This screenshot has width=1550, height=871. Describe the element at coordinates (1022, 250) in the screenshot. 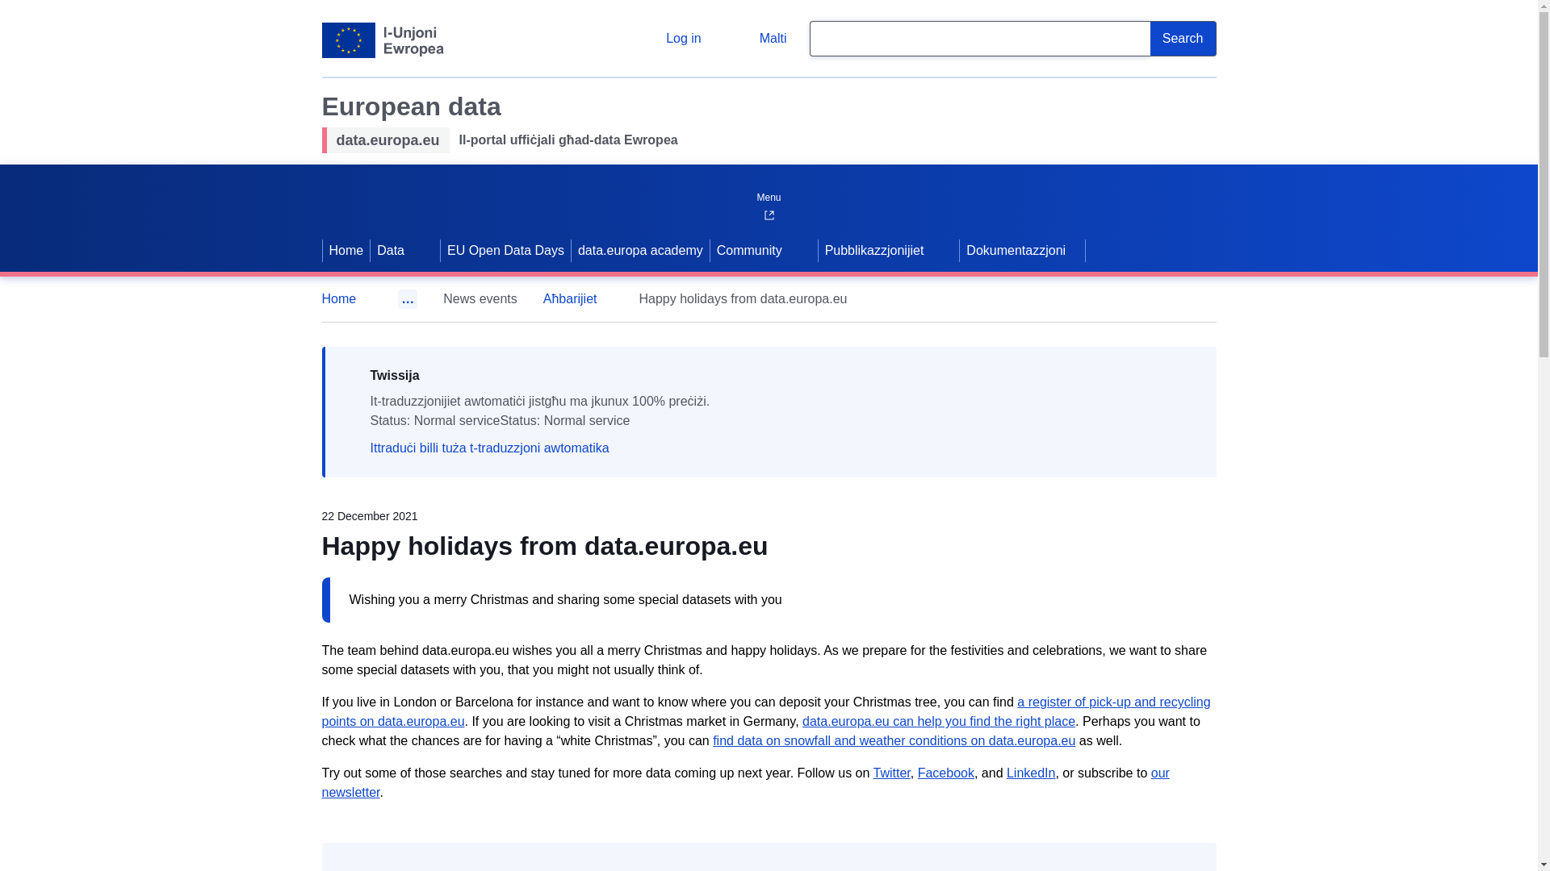

I see `Dokumentazzjoni` at that location.